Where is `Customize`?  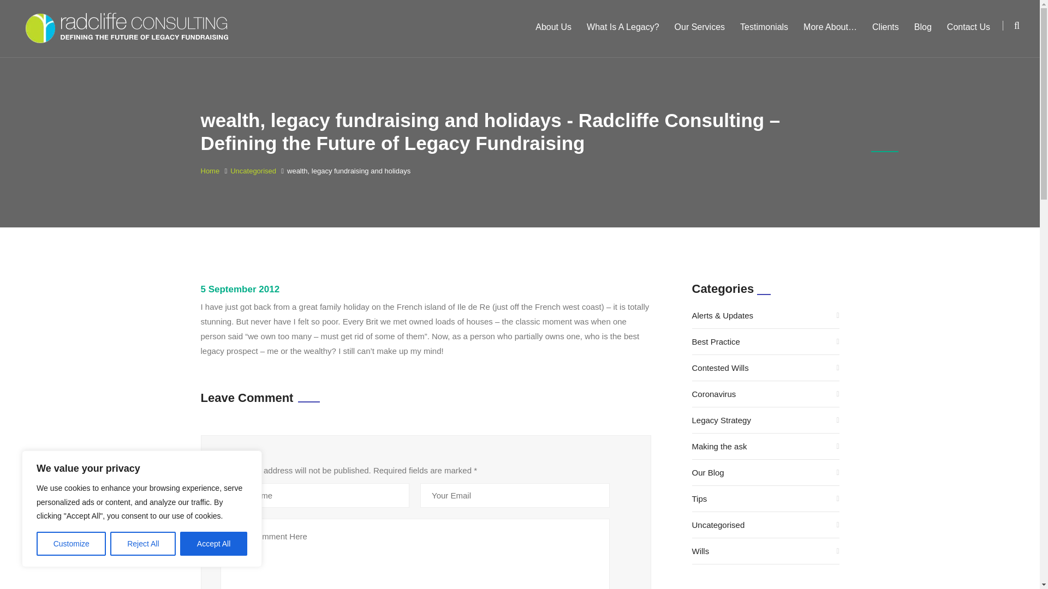 Customize is located at coordinates (71, 544).